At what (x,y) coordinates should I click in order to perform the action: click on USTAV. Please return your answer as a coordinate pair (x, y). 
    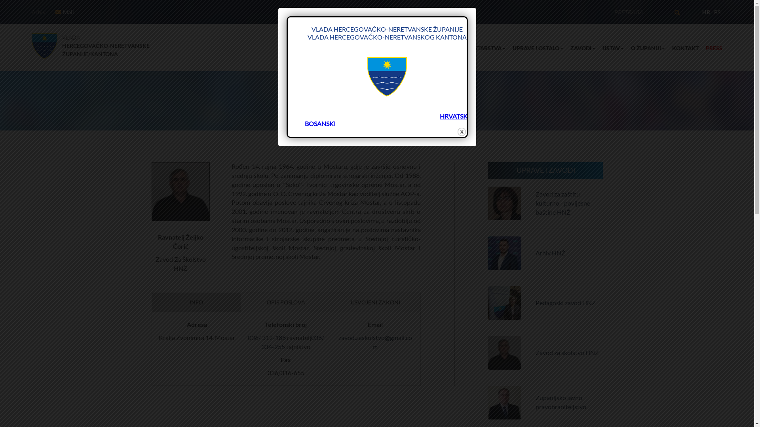
    Looking at the image, I should click on (610, 48).